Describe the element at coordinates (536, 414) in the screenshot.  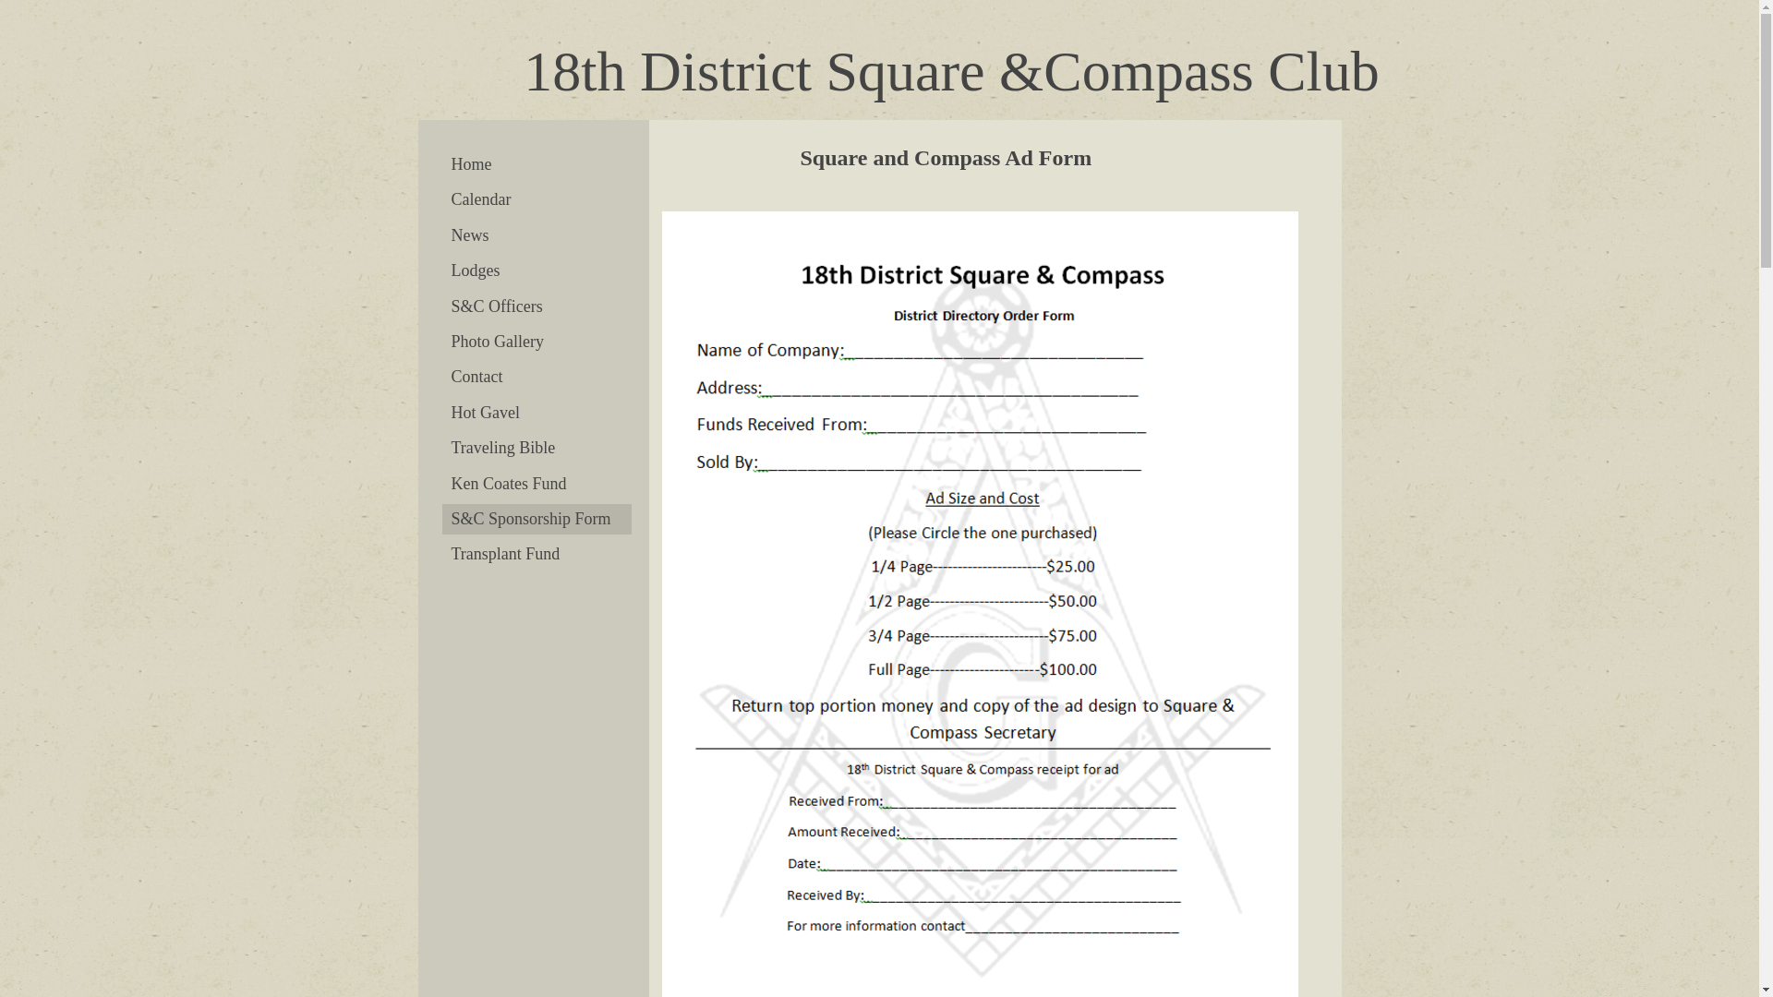
I see `Hot Gavel` at that location.